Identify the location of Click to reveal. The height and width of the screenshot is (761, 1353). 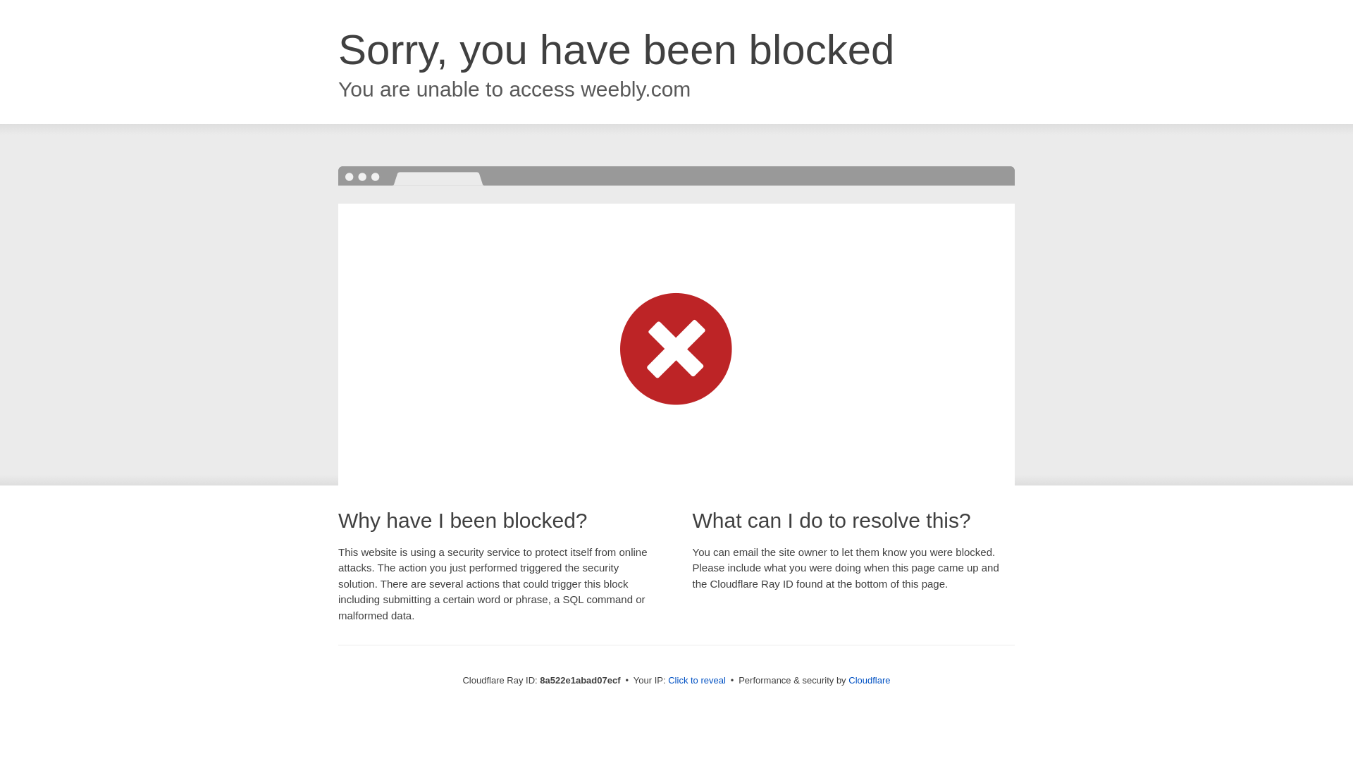
(696, 681).